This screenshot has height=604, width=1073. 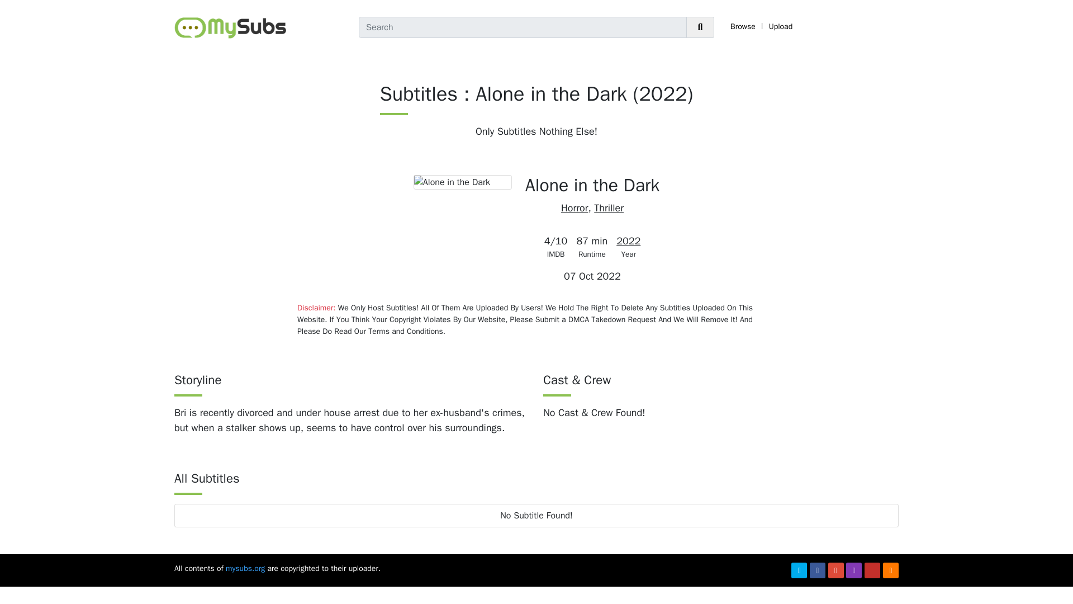 I want to click on Thriller, so click(x=609, y=208).